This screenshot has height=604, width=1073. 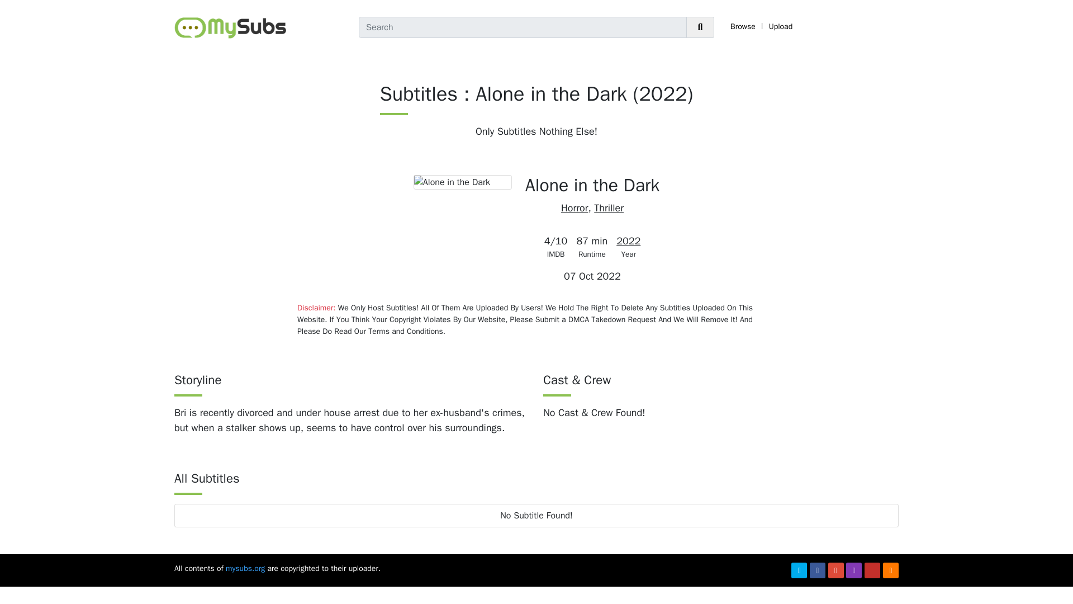 I want to click on Thriller, so click(x=609, y=208).